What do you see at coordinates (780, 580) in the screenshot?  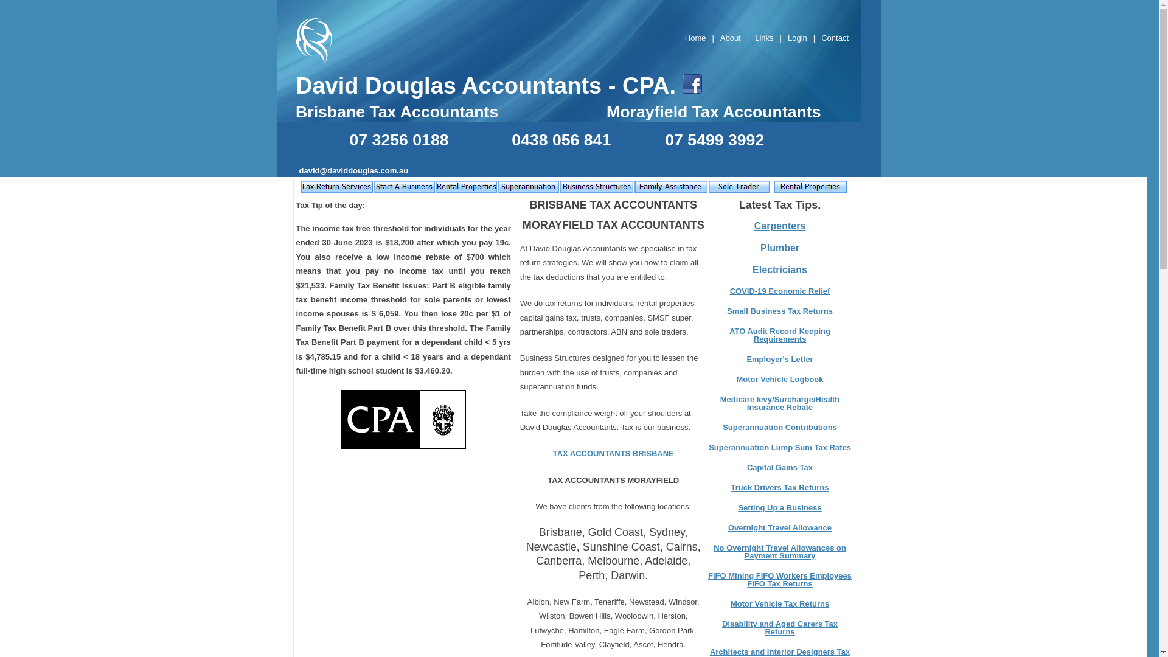 I see `FIFO Mining FIFO Workers Employees FIFO Tax Returns` at bounding box center [780, 580].